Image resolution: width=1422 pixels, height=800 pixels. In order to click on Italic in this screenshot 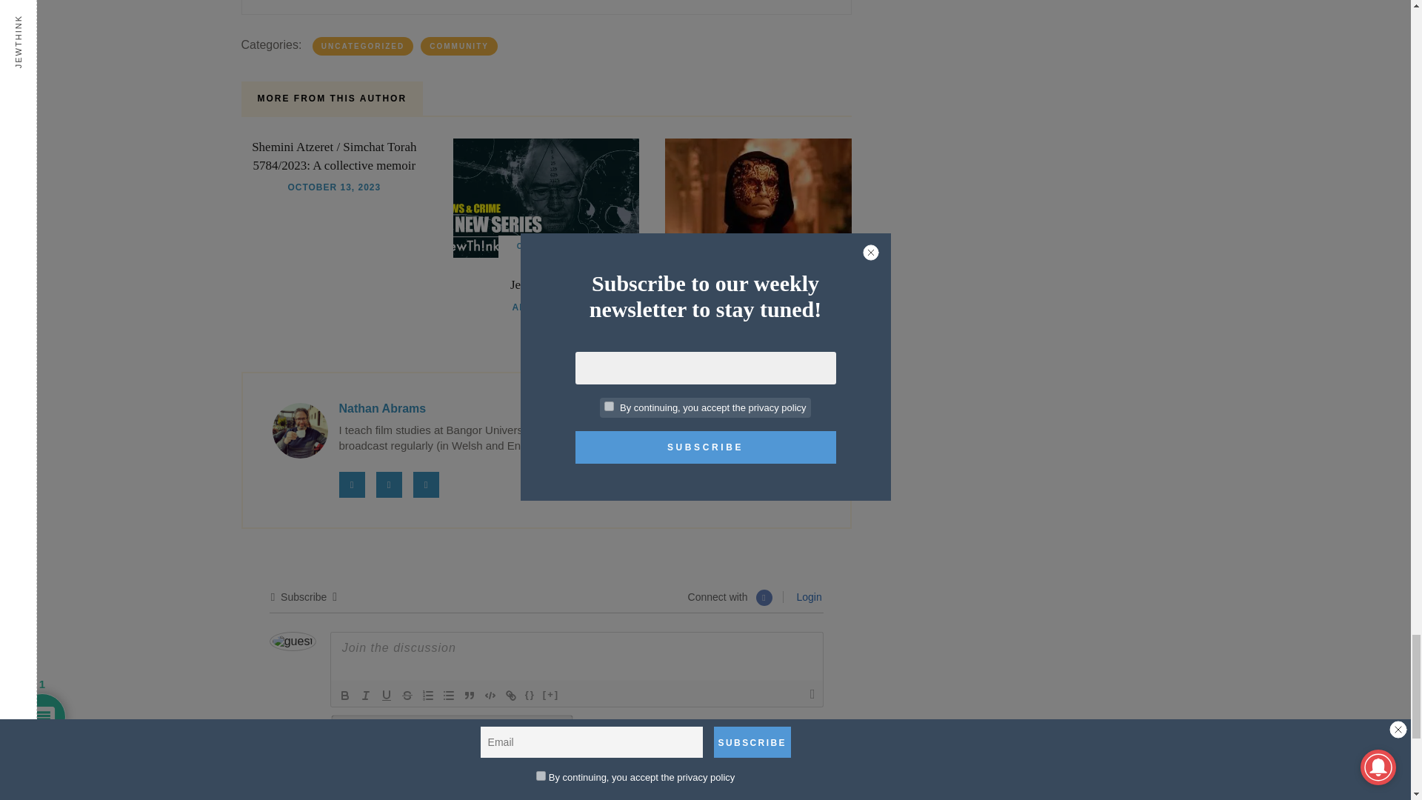, I will do `click(366, 695)`.